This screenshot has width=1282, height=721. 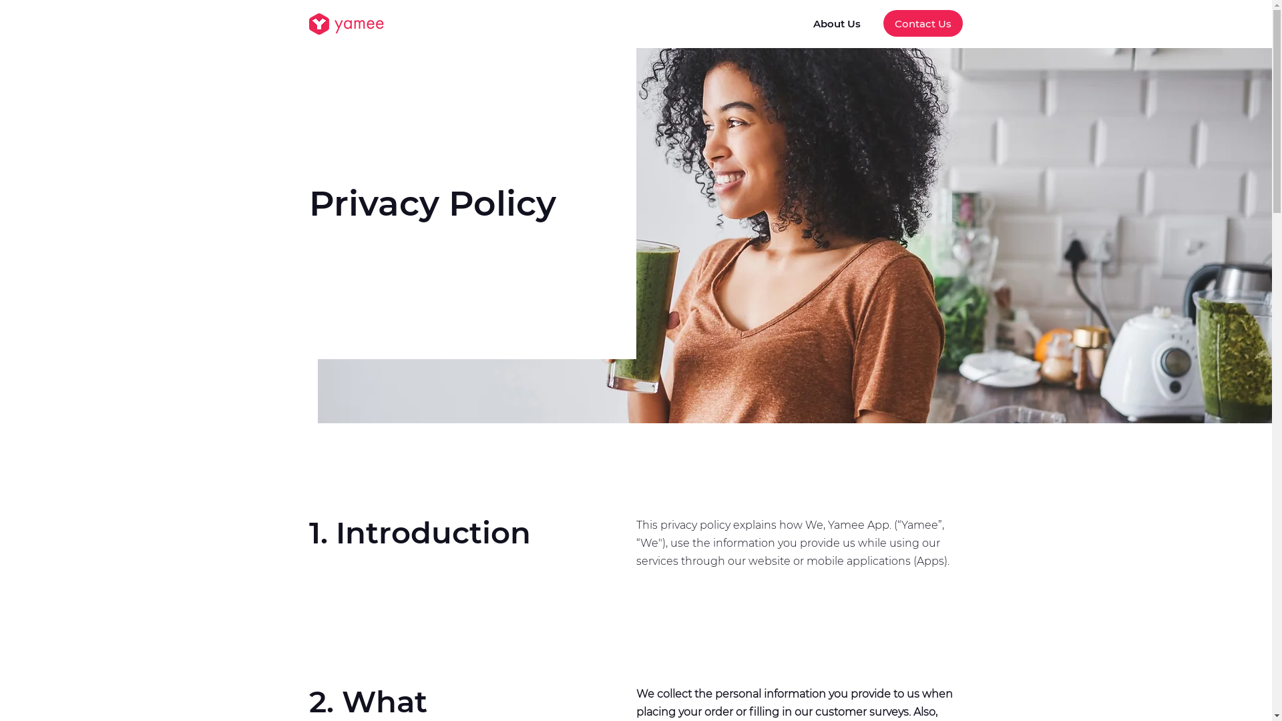 What do you see at coordinates (923, 23) in the screenshot?
I see `Contact Us` at bounding box center [923, 23].